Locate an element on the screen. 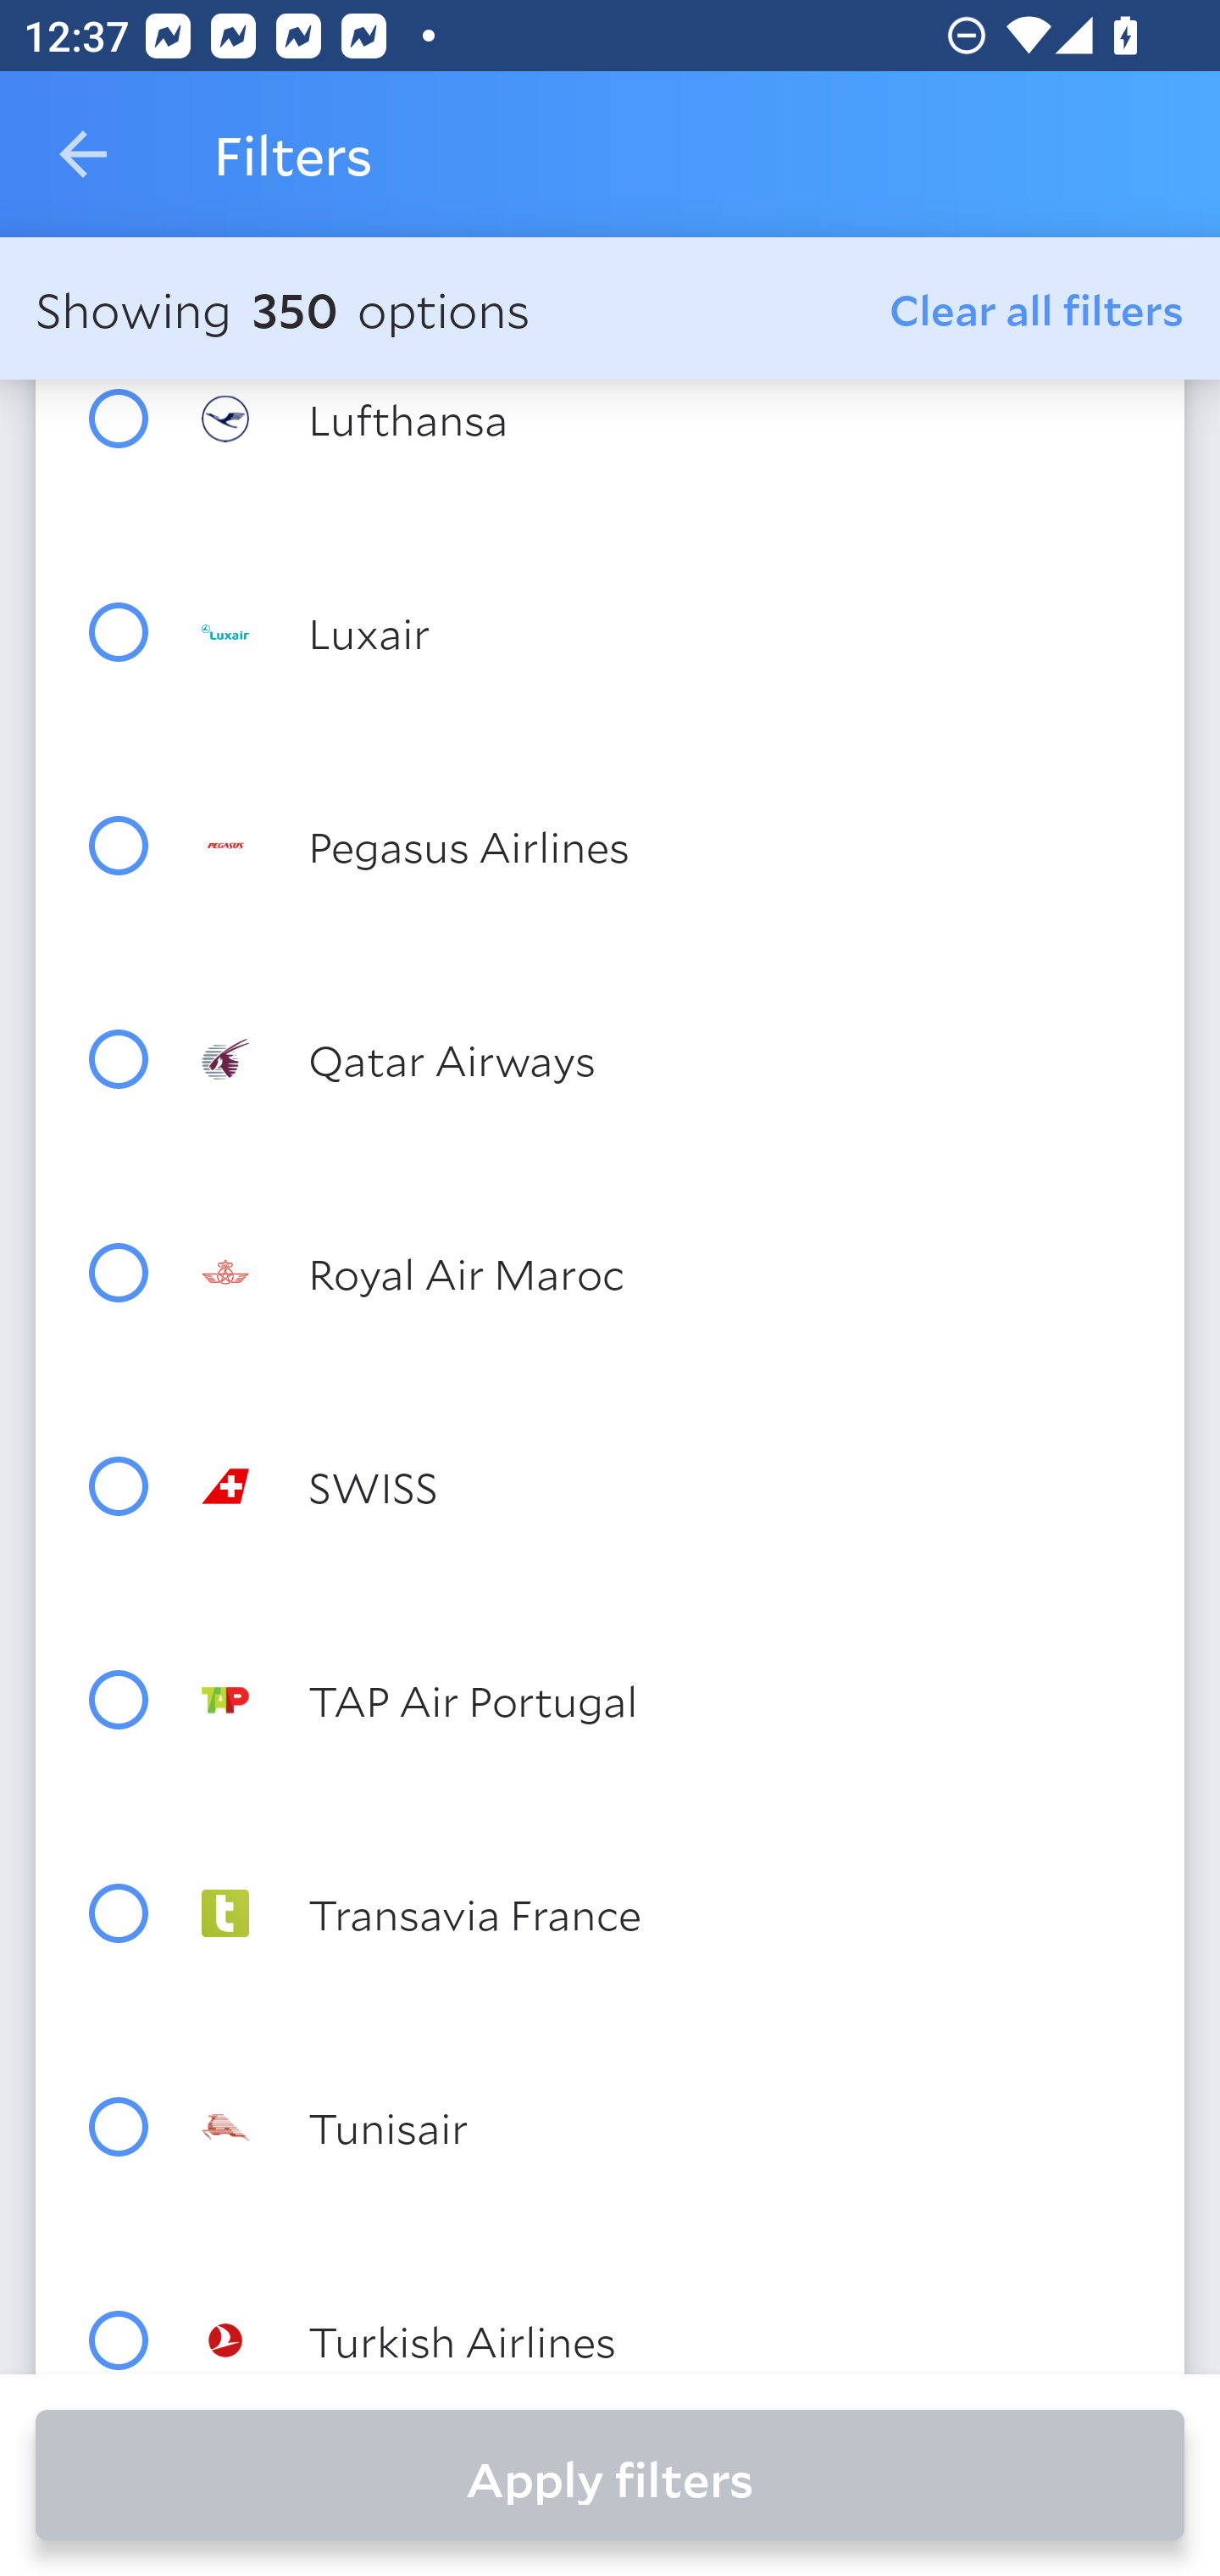 The width and height of the screenshot is (1220, 2576). Transavia France is located at coordinates (669, 1913).